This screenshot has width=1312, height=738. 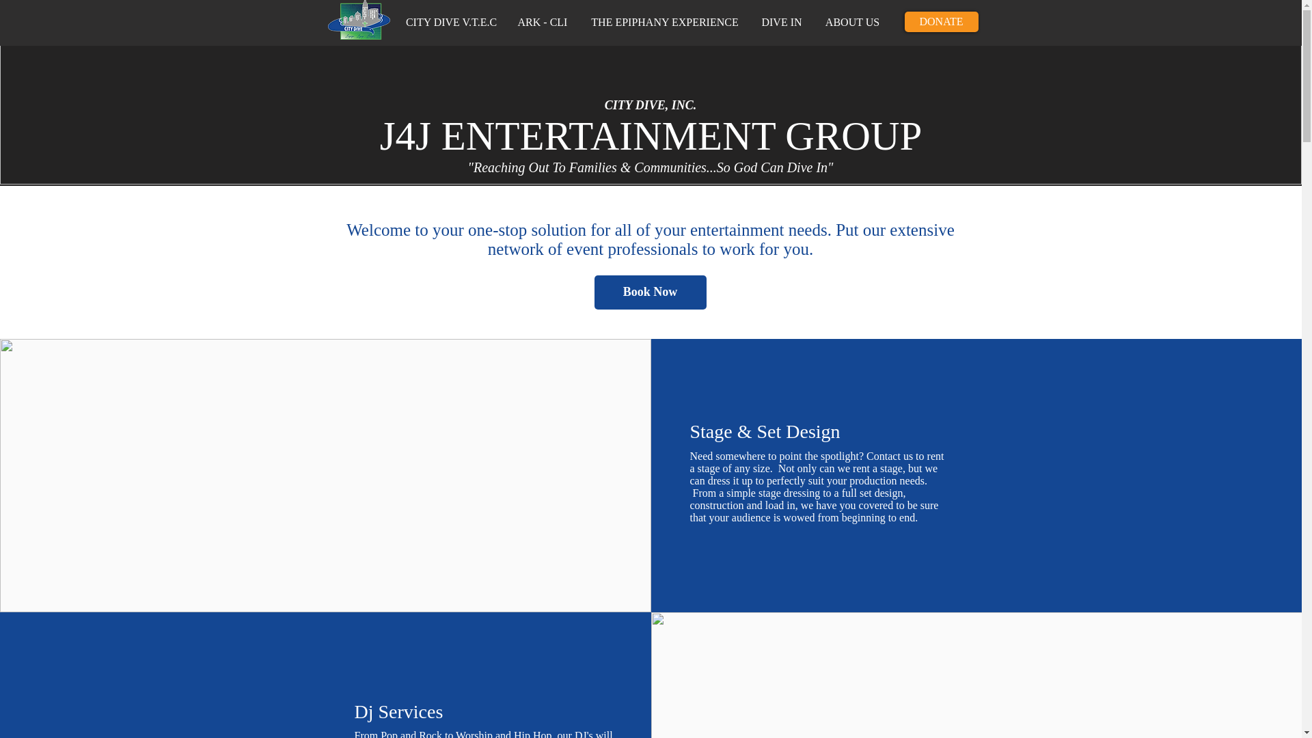 I want to click on City Dive Logo 083023.png, so click(x=359, y=20).